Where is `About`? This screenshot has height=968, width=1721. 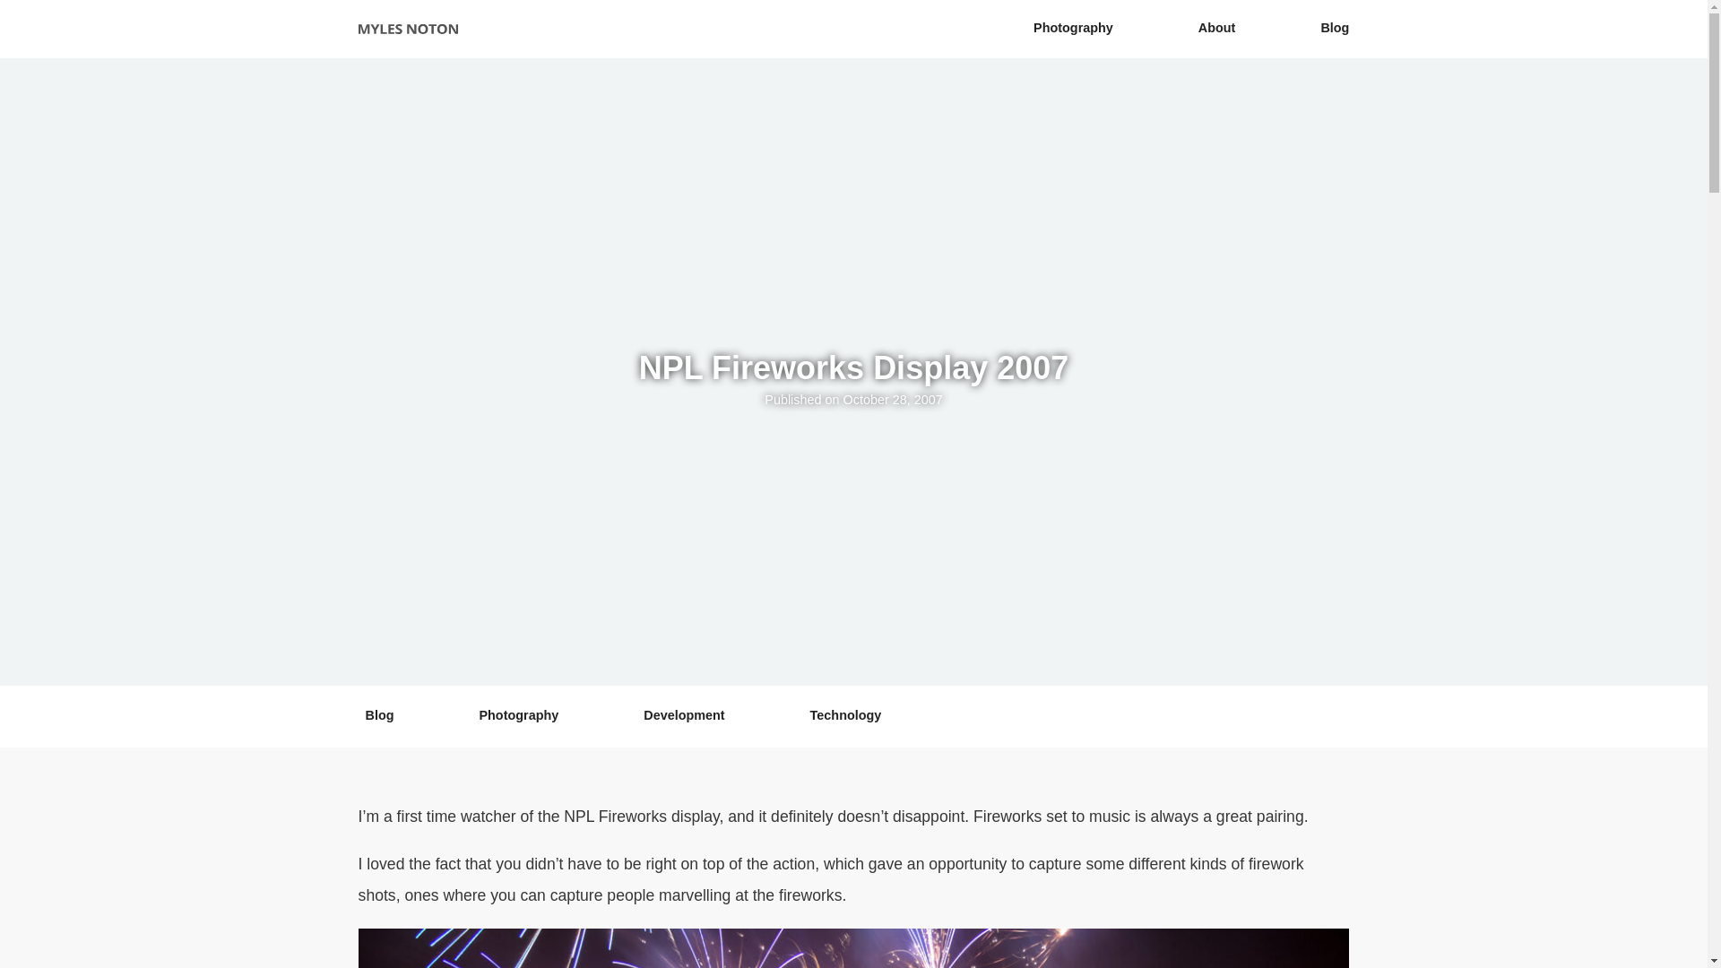
About is located at coordinates (1216, 29).